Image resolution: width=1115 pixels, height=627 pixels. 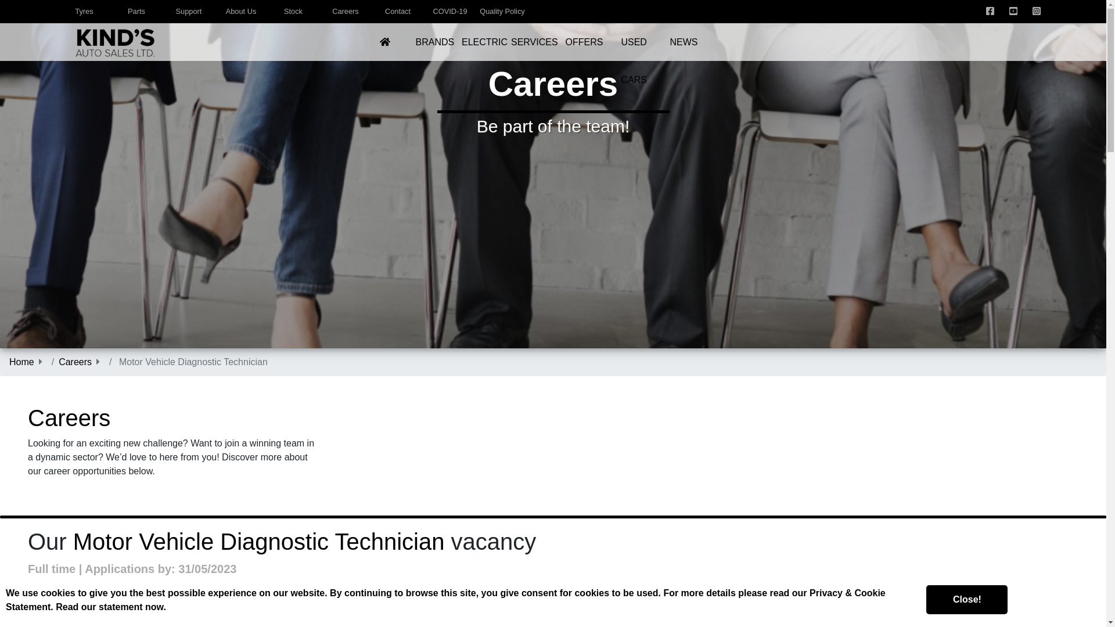 I want to click on Careers, so click(x=346, y=11).